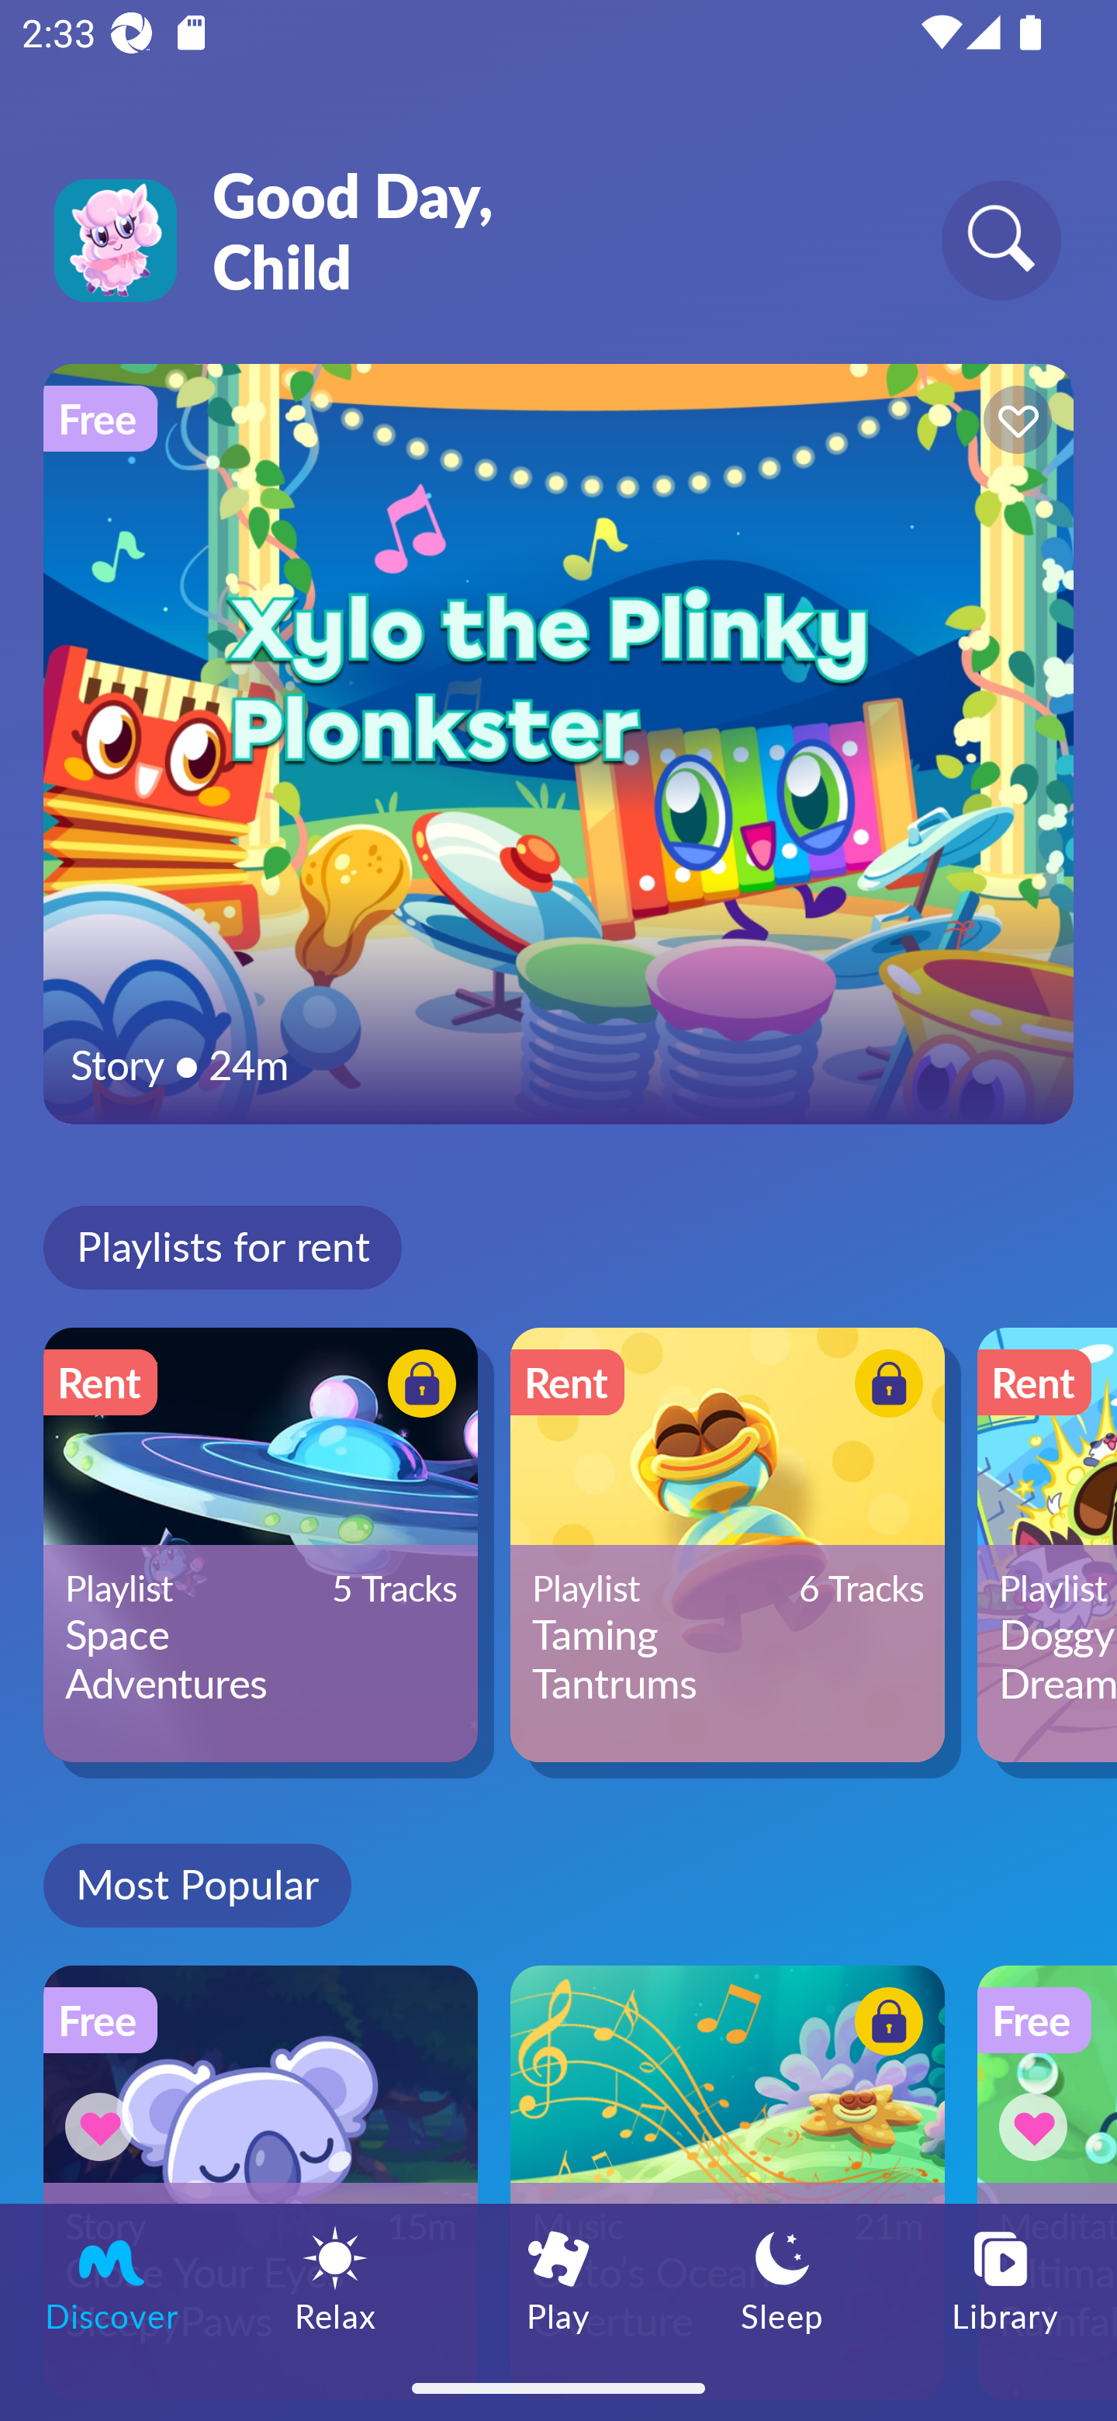 The image size is (1117, 2421). Describe the element at coordinates (104, 2126) in the screenshot. I see `Button` at that location.